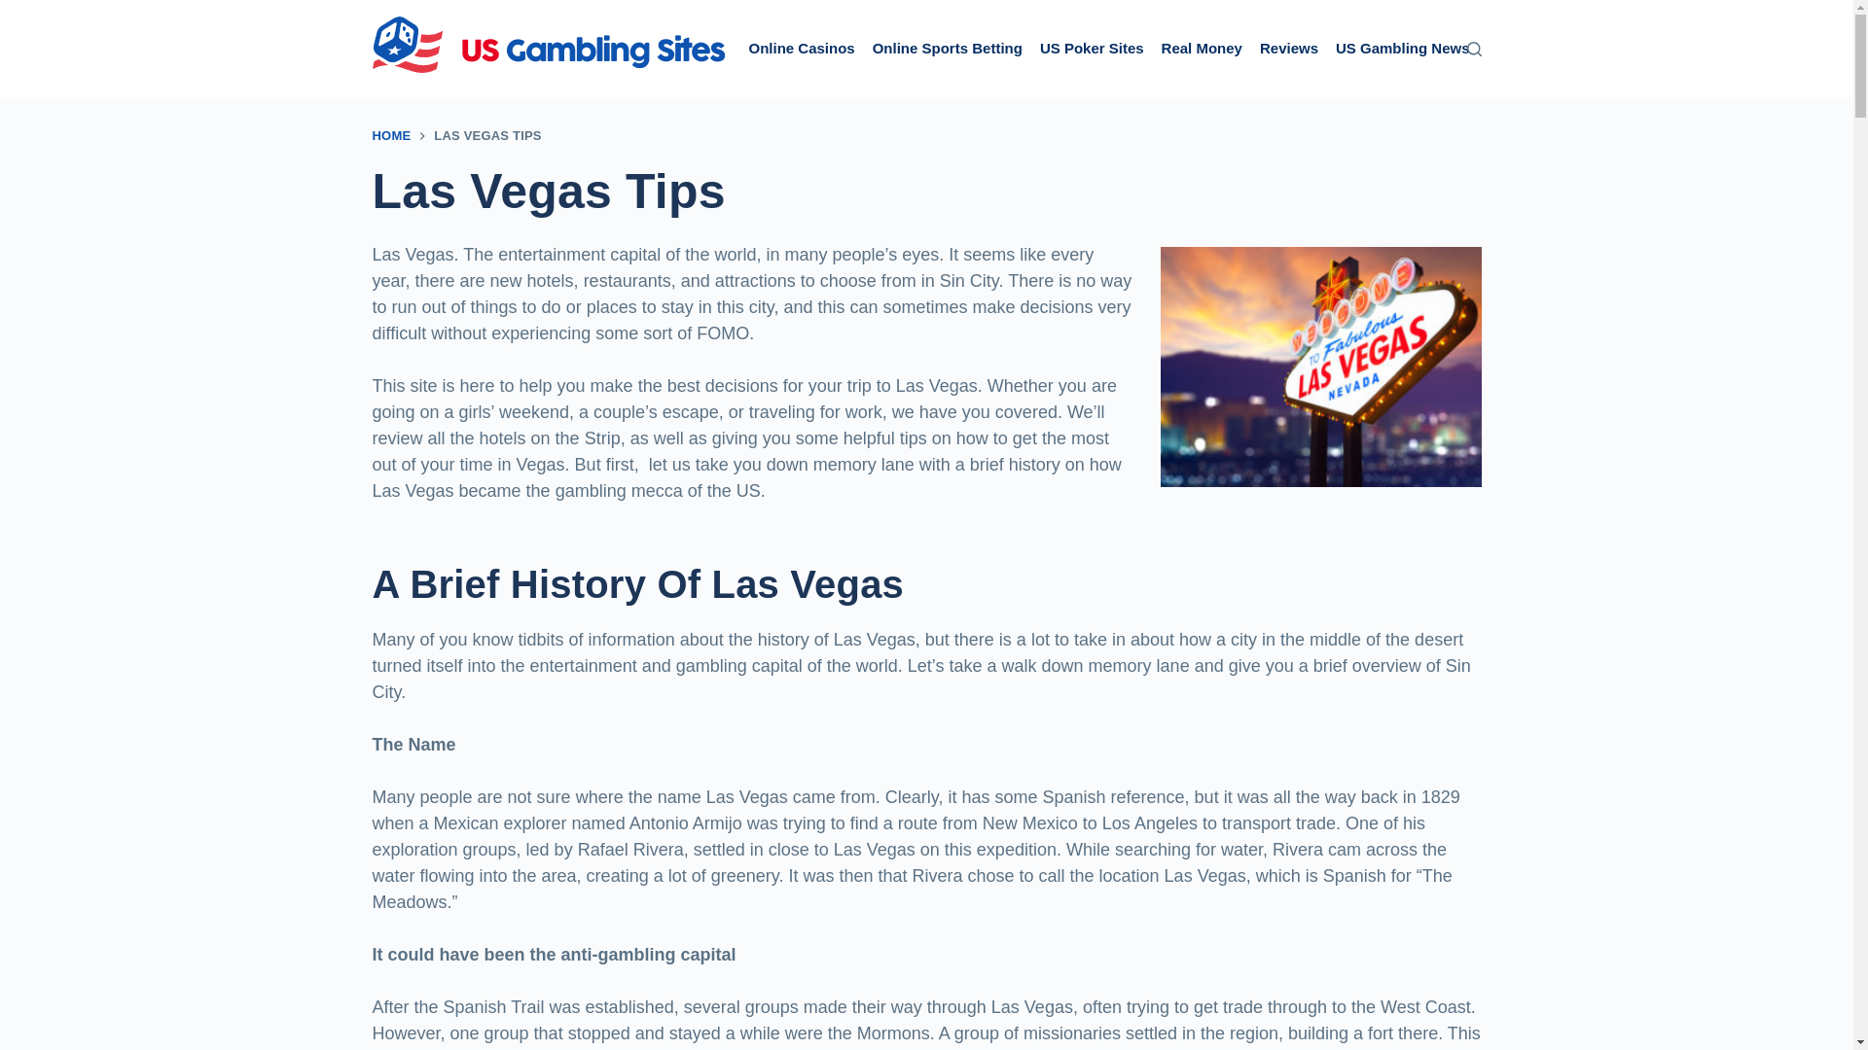 The image size is (1868, 1050). Describe the element at coordinates (391, 134) in the screenshot. I see `HOME` at that location.